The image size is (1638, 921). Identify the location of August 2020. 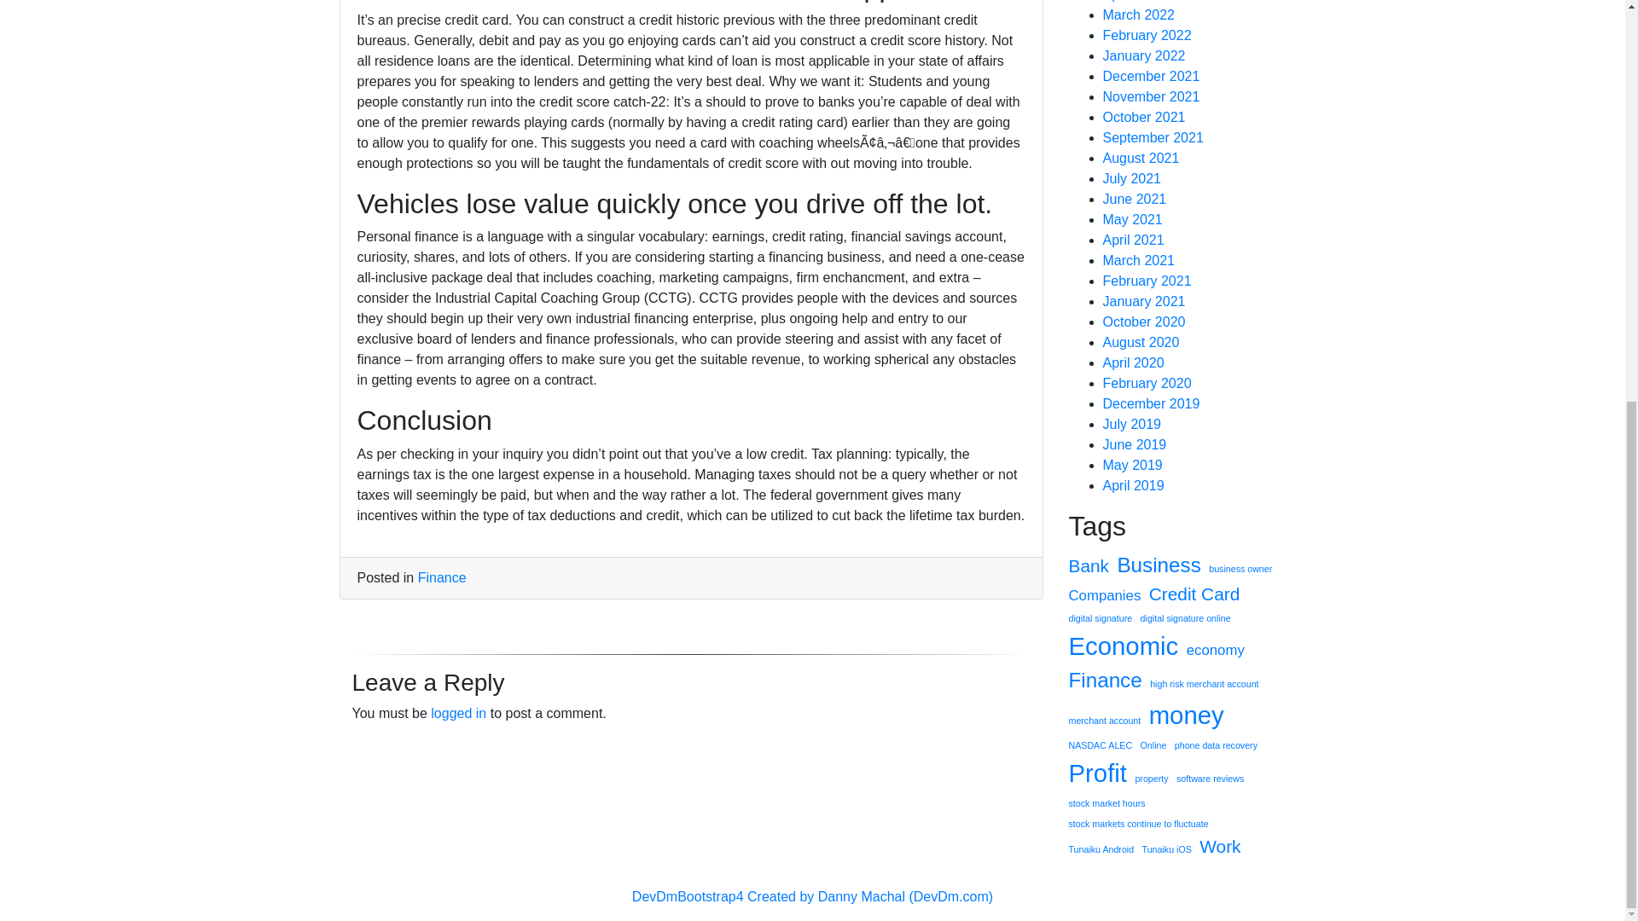
(1141, 343).